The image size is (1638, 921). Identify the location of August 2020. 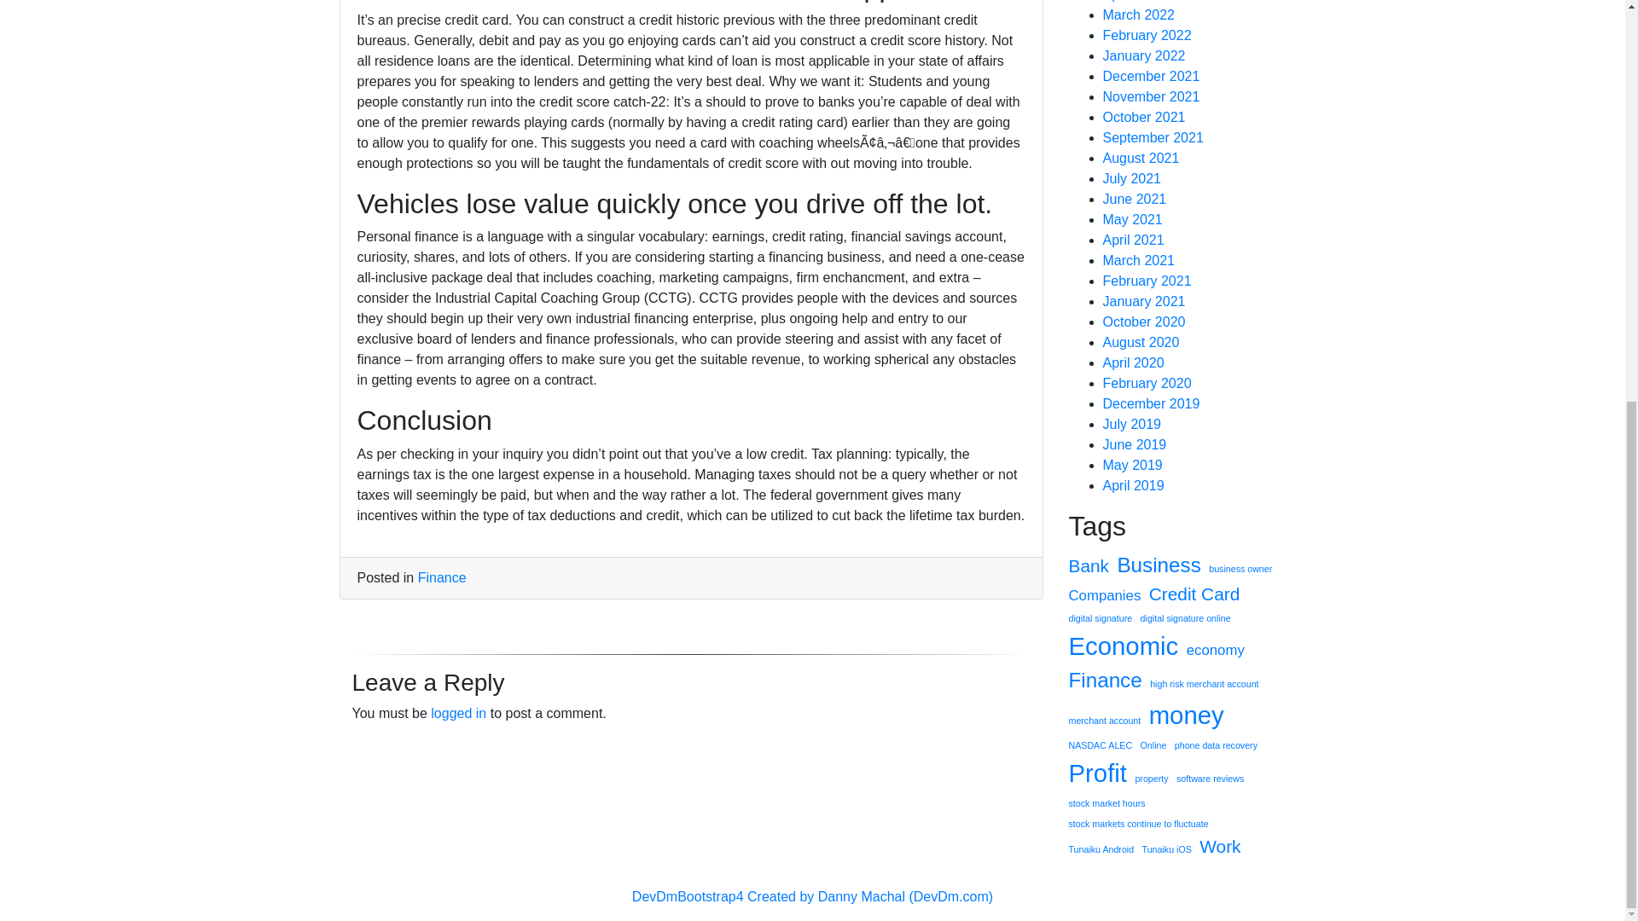
(1141, 343).